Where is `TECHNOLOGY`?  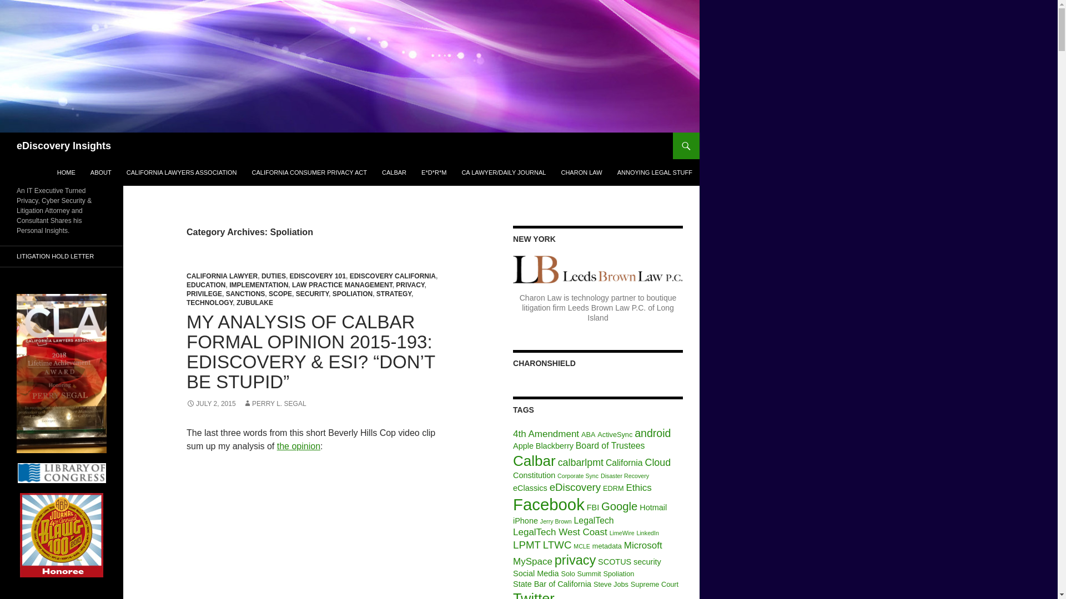
TECHNOLOGY is located at coordinates (209, 302).